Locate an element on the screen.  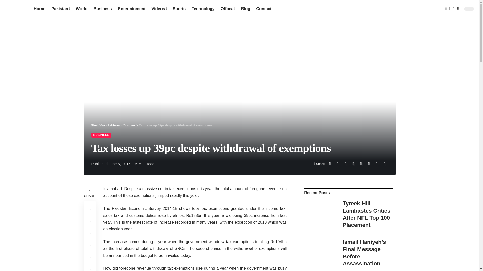
Go to the Business Category archives. is located at coordinates (129, 125).